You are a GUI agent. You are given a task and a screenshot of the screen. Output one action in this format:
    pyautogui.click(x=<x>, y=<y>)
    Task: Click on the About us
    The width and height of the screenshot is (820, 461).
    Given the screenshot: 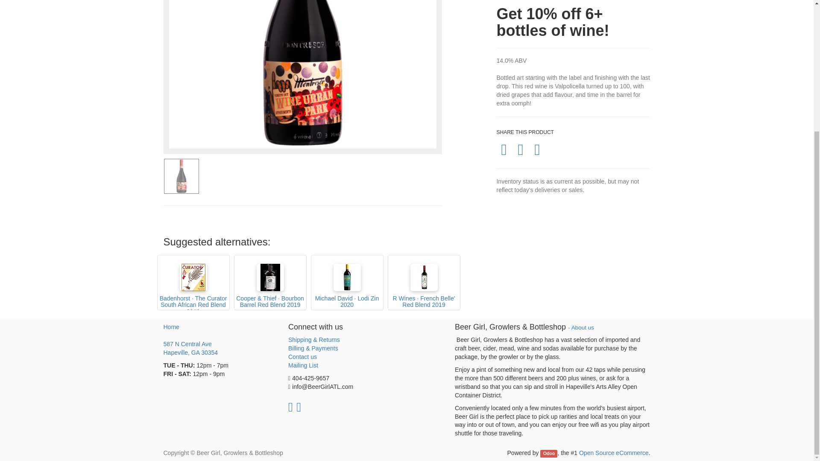 What is the action you would take?
    pyautogui.click(x=549, y=453)
    